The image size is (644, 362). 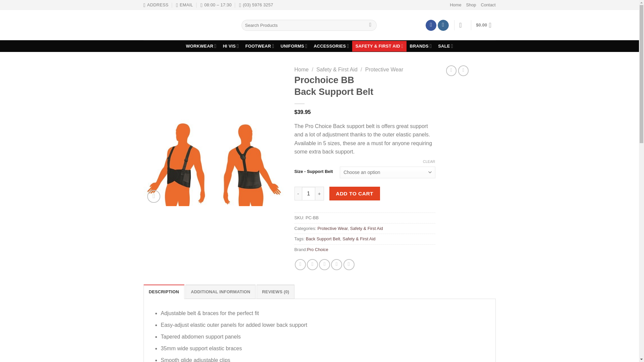 I want to click on Share on Facebook, so click(x=301, y=264).